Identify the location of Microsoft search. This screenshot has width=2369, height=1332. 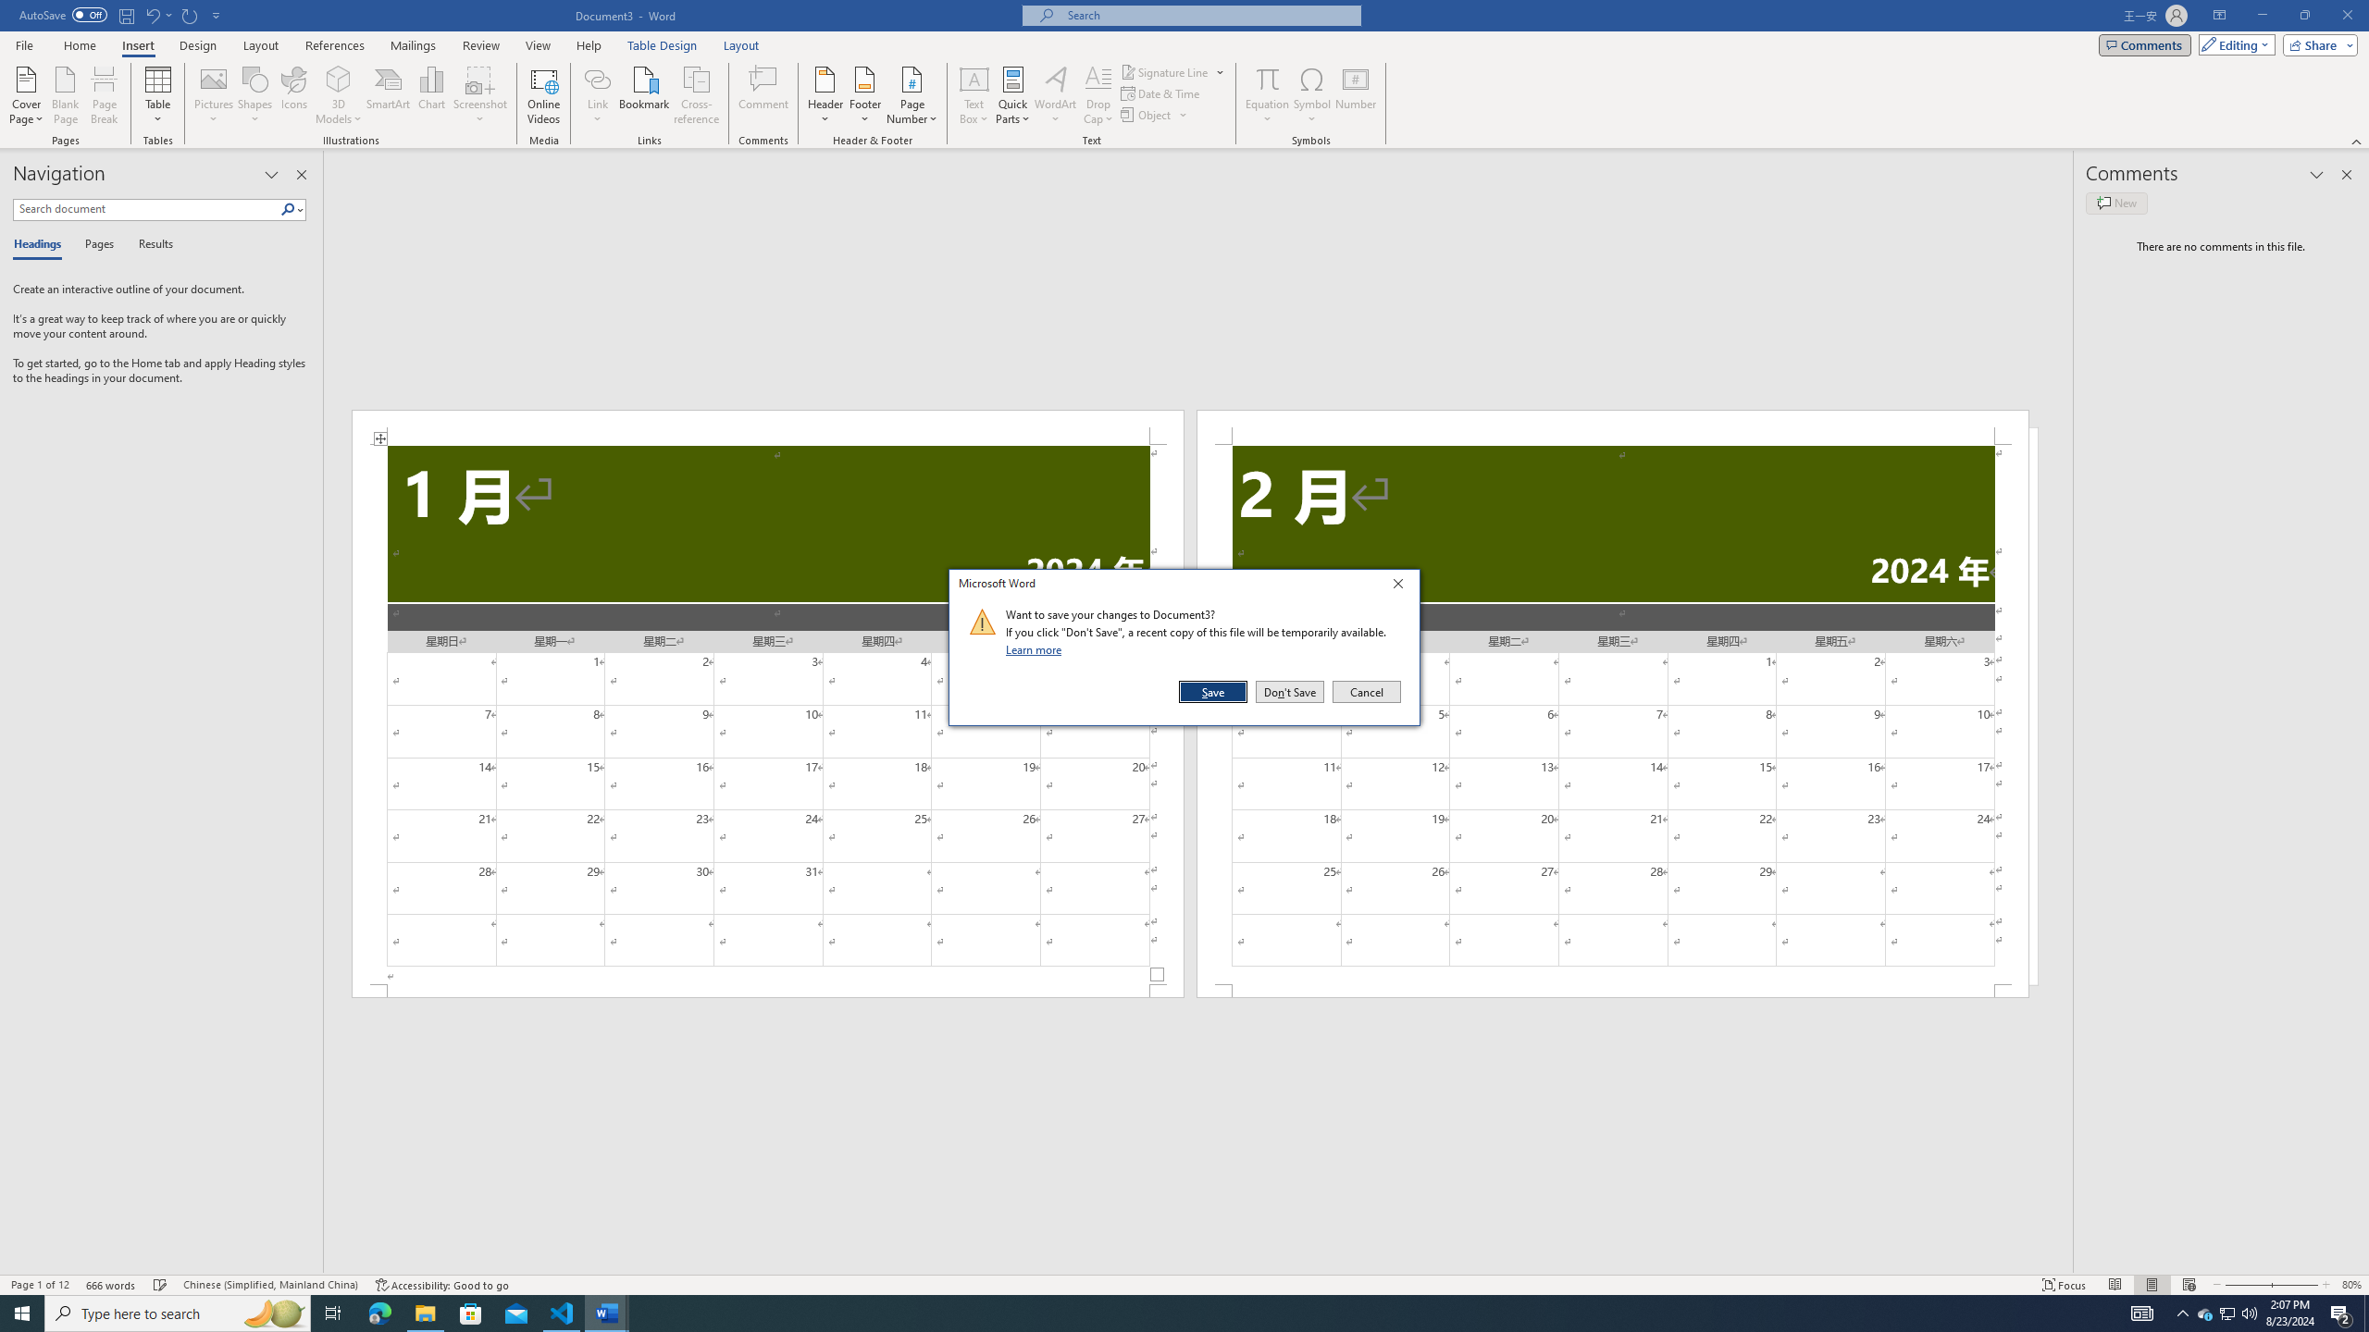
(1209, 15).